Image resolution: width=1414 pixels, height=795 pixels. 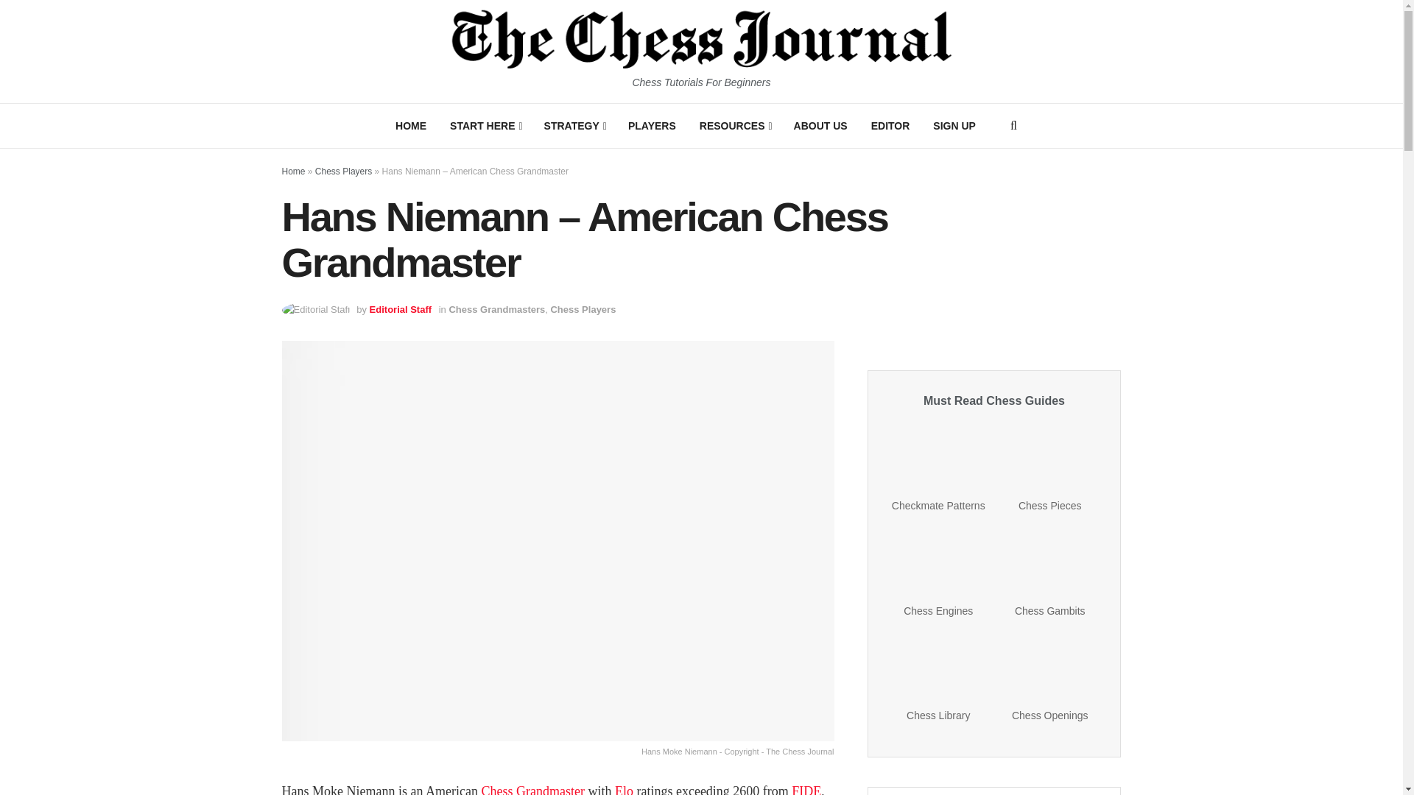 What do you see at coordinates (734, 125) in the screenshot?
I see `RESOURCES` at bounding box center [734, 125].